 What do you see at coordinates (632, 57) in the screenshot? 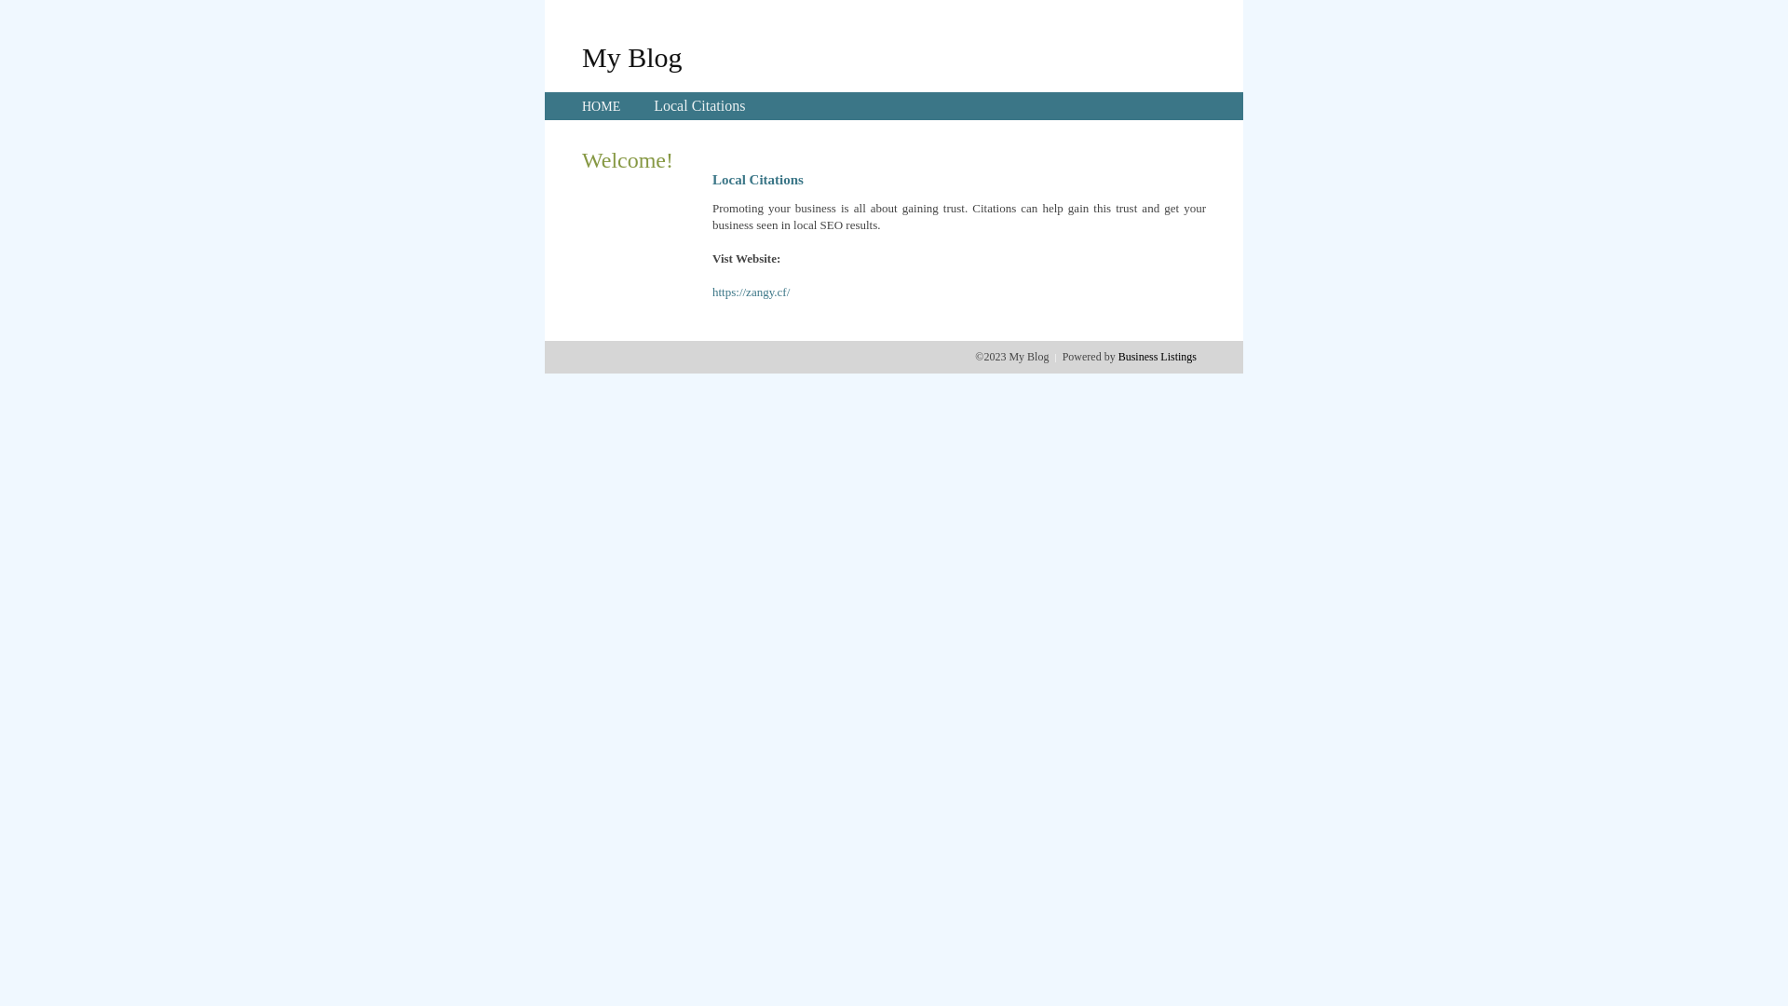
I see `My Blog` at bounding box center [632, 57].